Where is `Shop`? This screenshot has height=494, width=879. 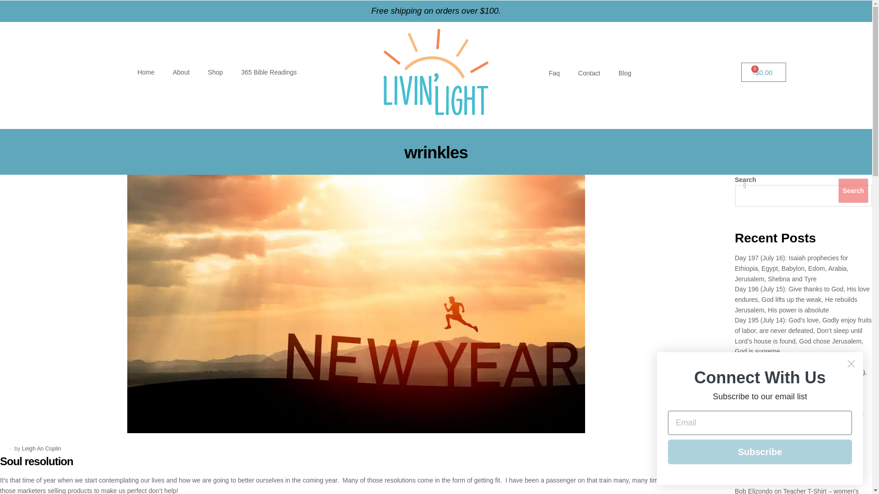
Shop is located at coordinates (215, 72).